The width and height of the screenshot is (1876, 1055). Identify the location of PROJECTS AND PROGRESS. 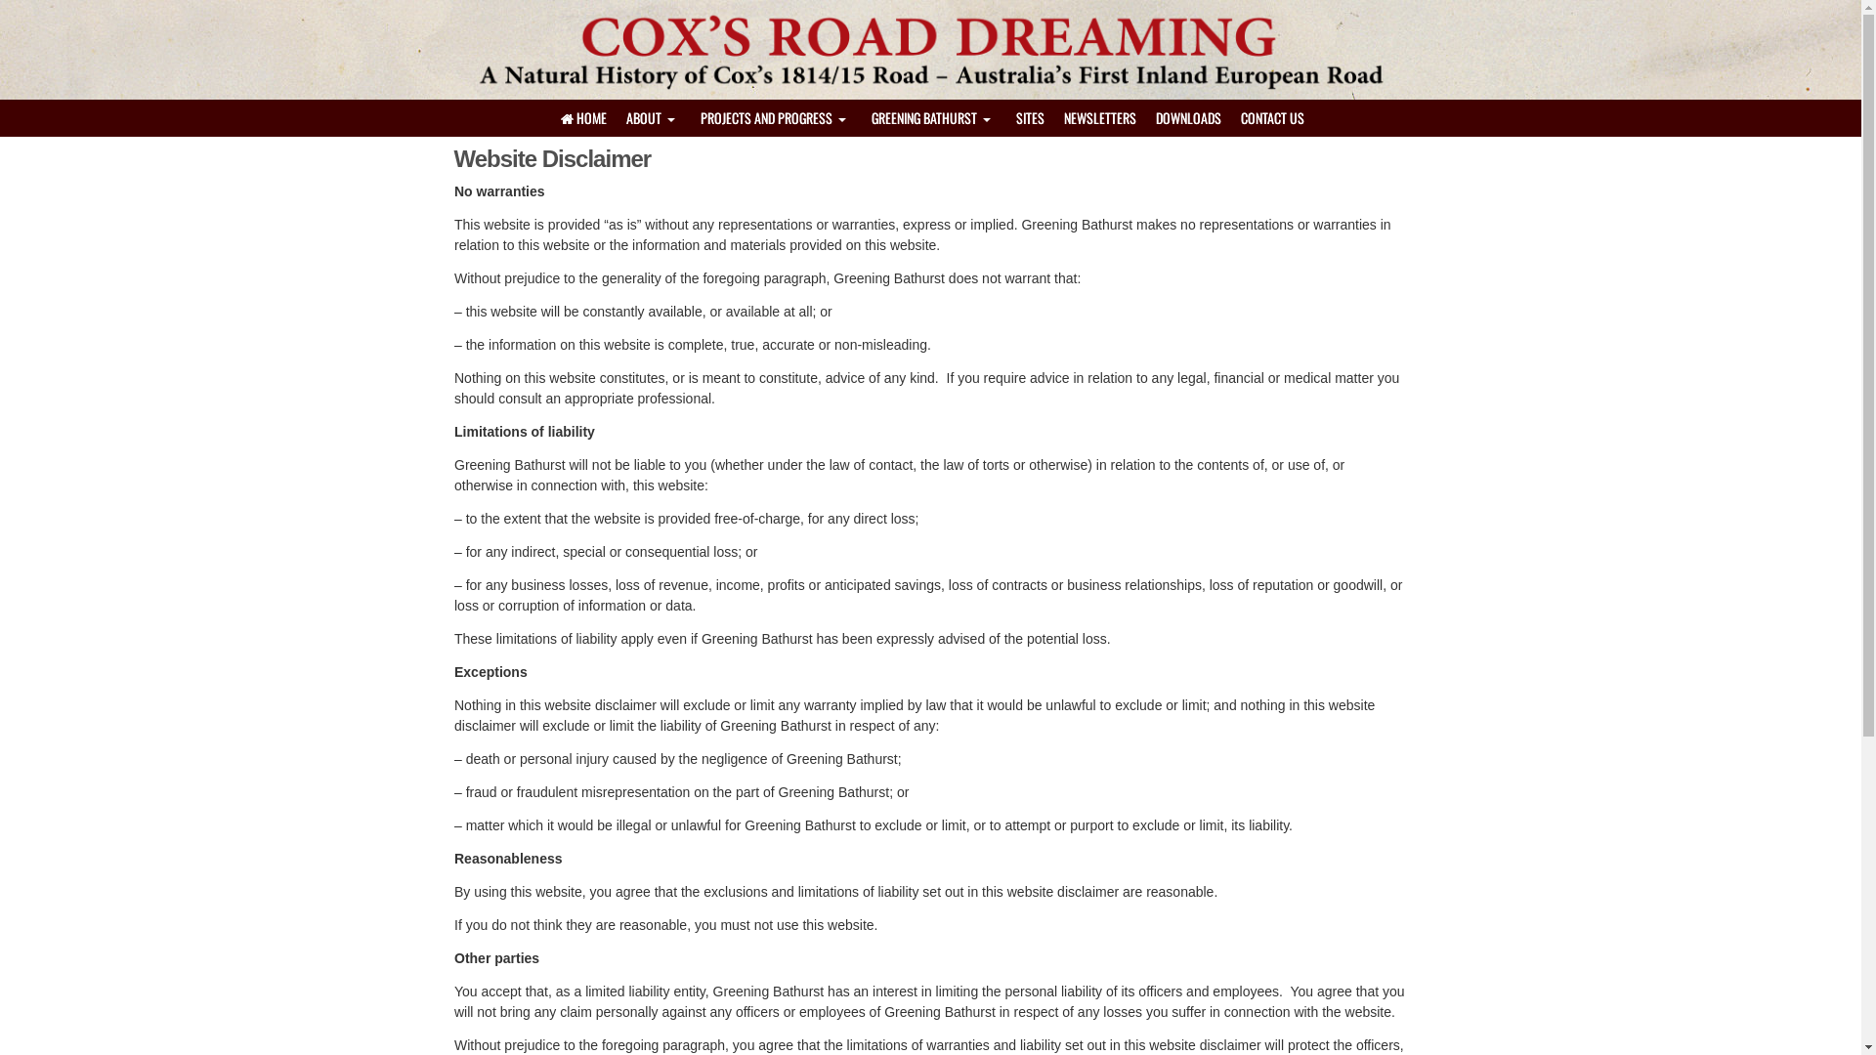
(776, 118).